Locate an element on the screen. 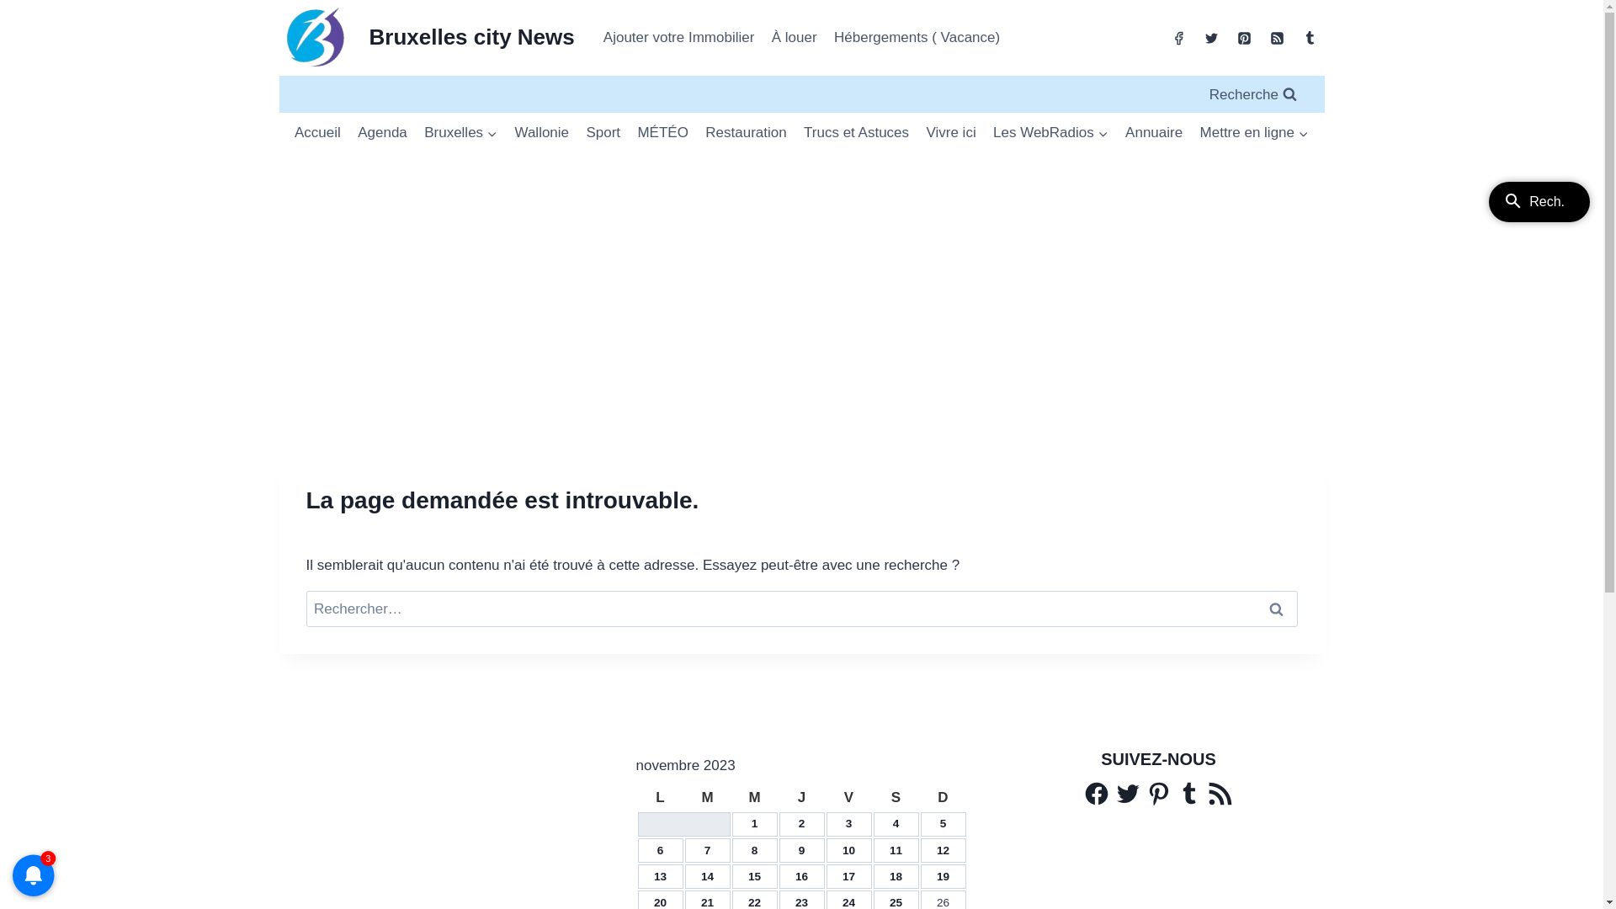  10 is located at coordinates (848, 850).